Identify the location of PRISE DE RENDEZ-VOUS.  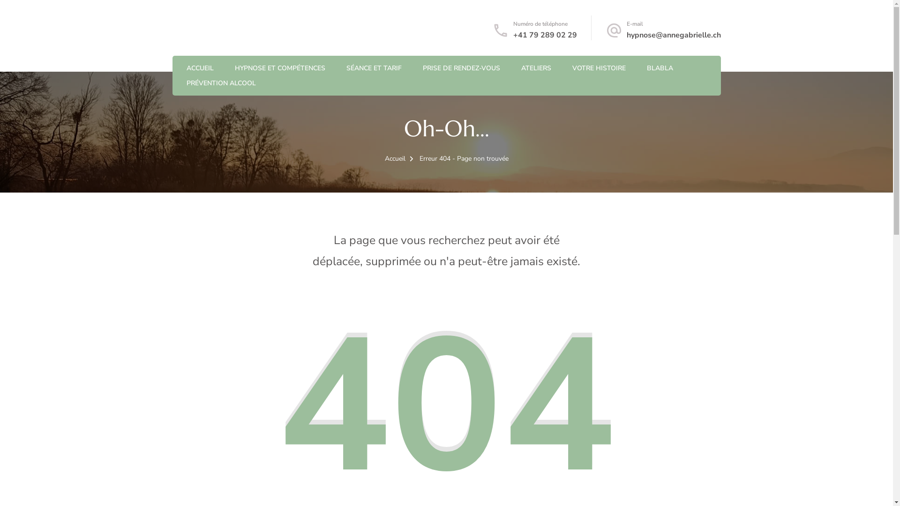
(461, 69).